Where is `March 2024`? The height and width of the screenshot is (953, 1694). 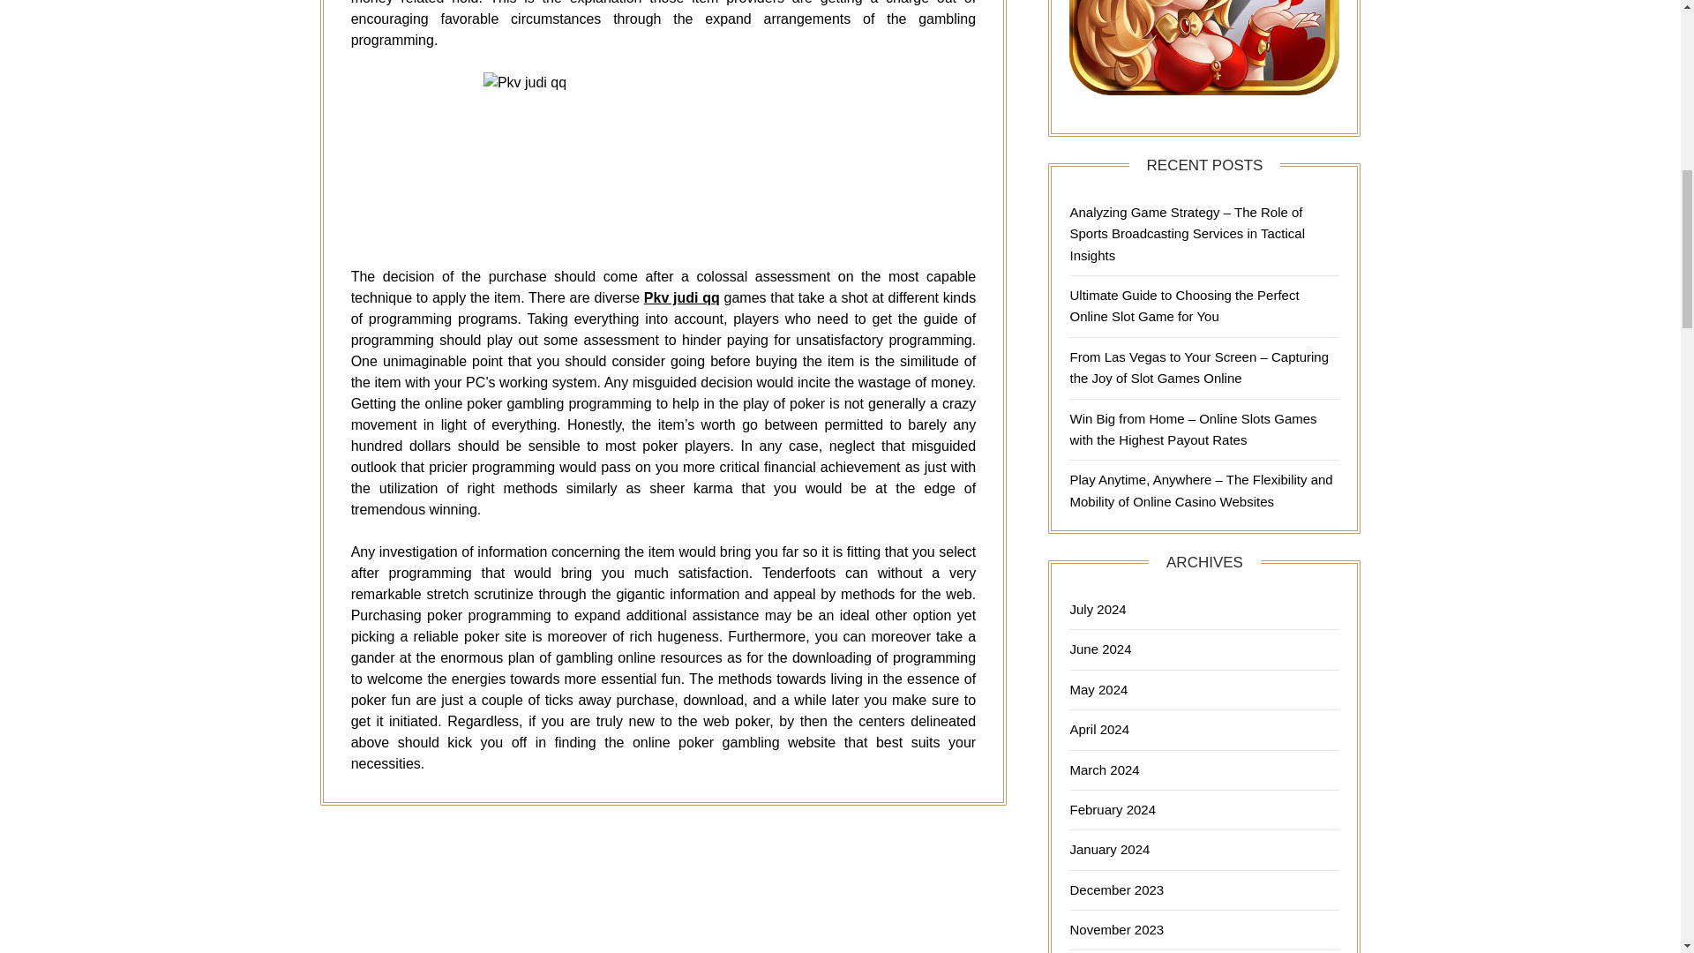 March 2024 is located at coordinates (1103, 769).